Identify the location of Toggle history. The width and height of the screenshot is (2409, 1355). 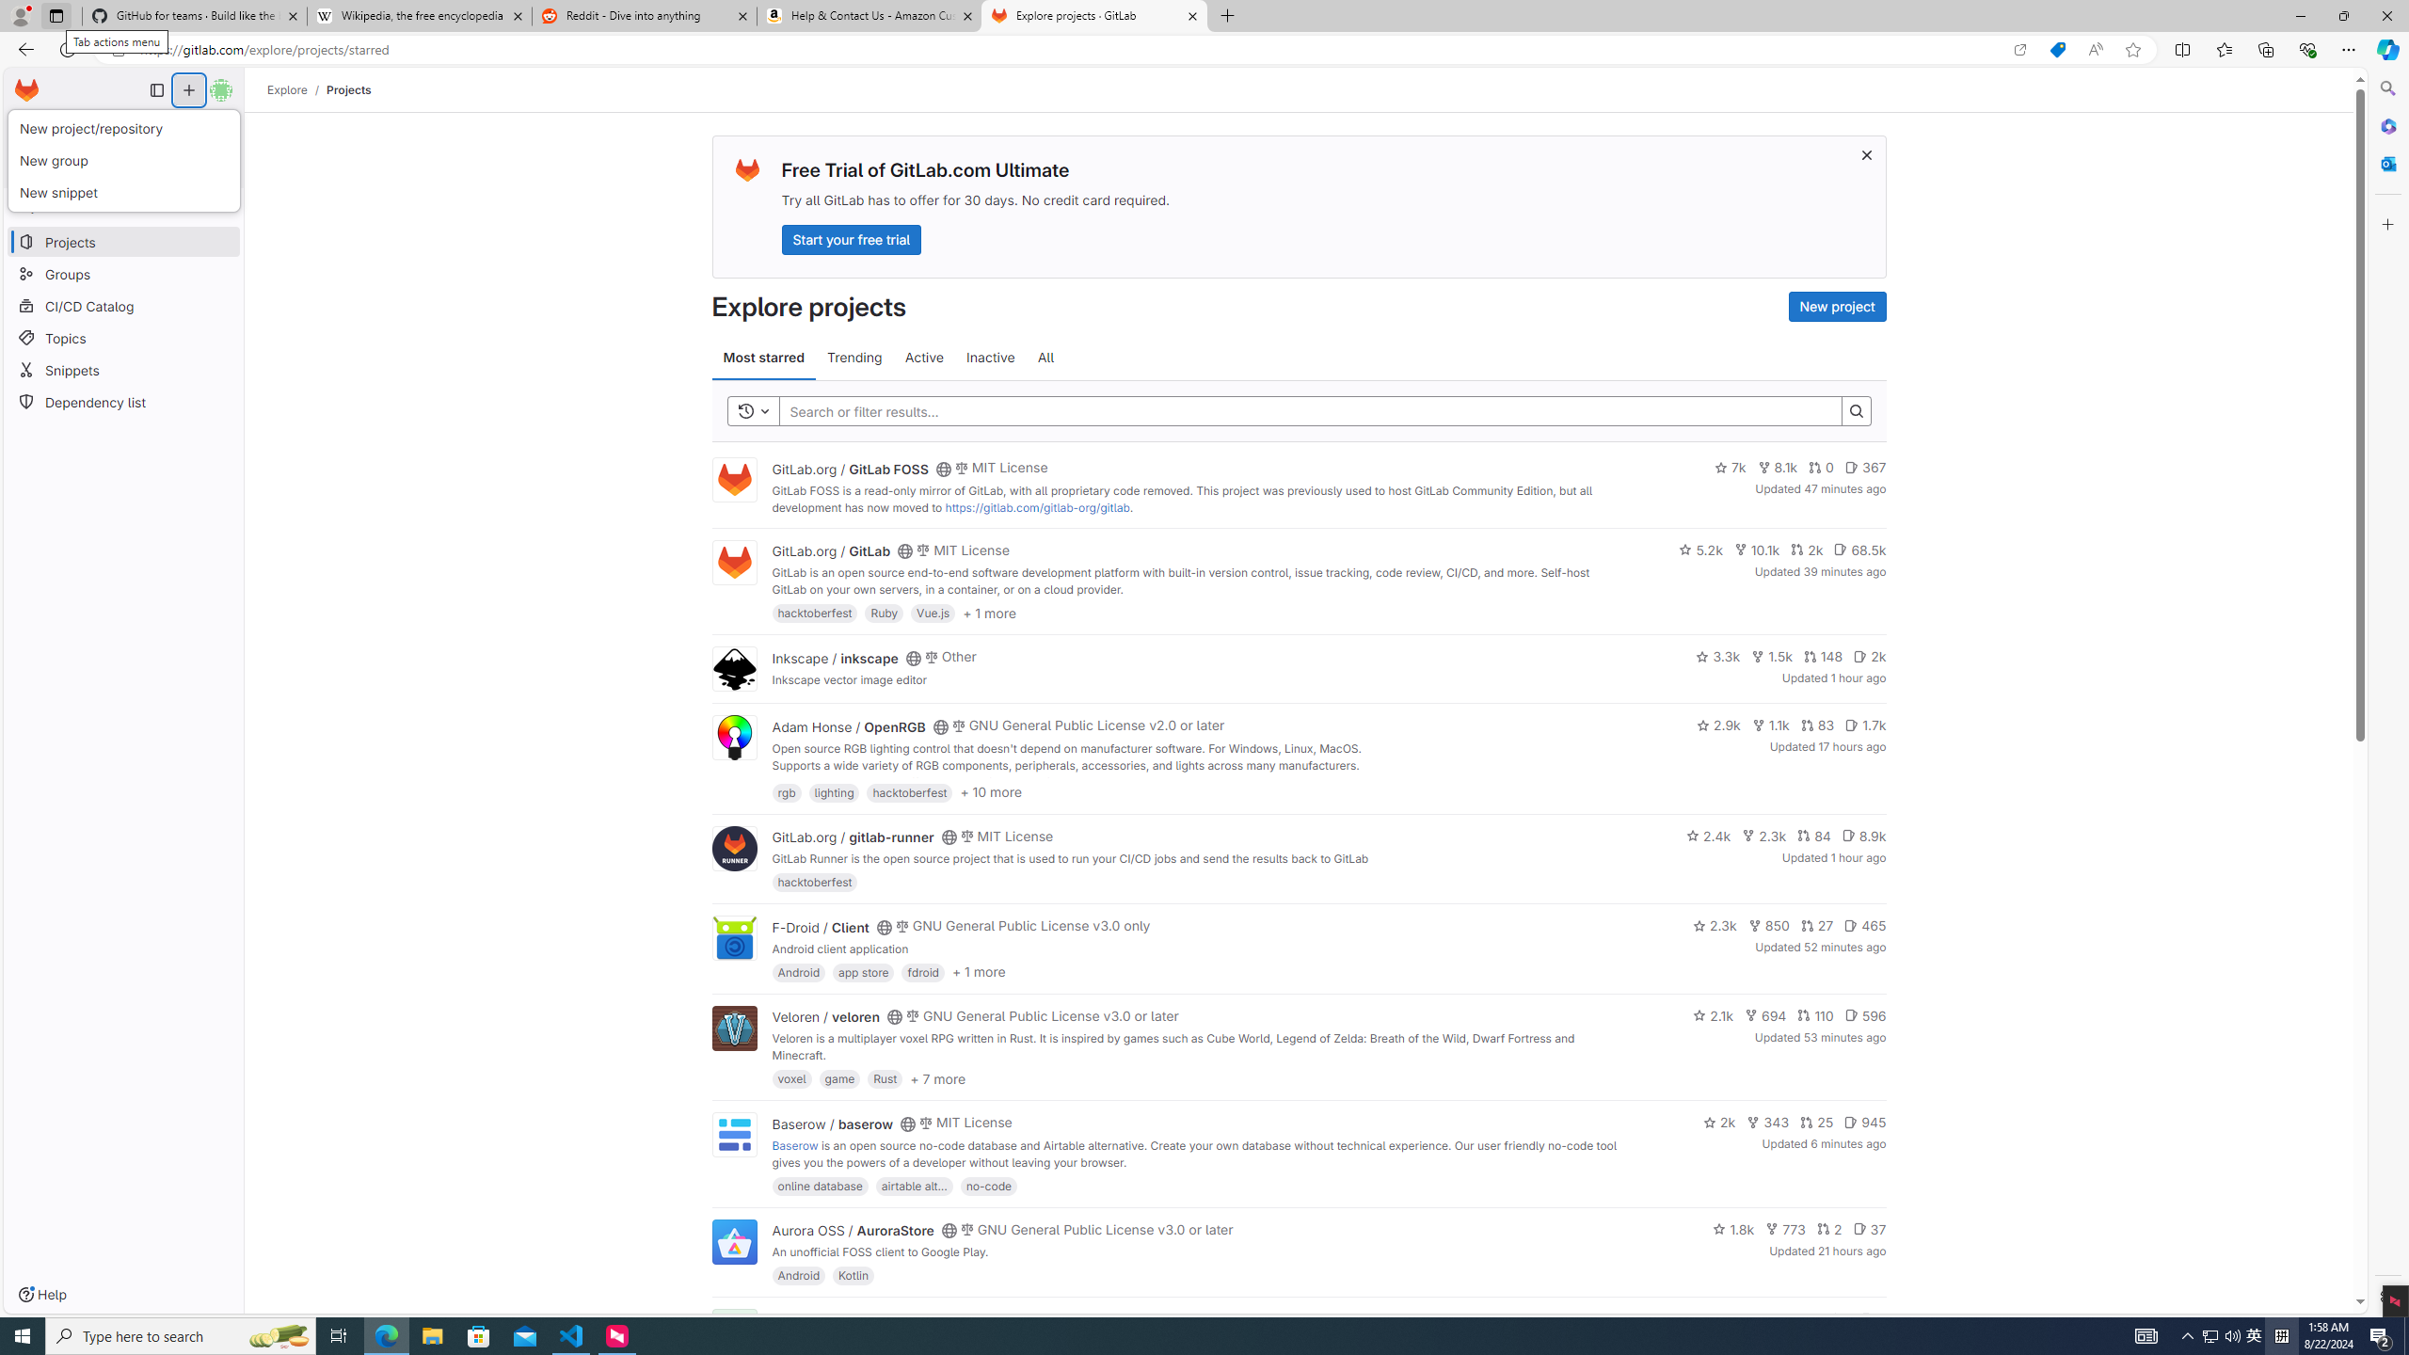
(754, 410).